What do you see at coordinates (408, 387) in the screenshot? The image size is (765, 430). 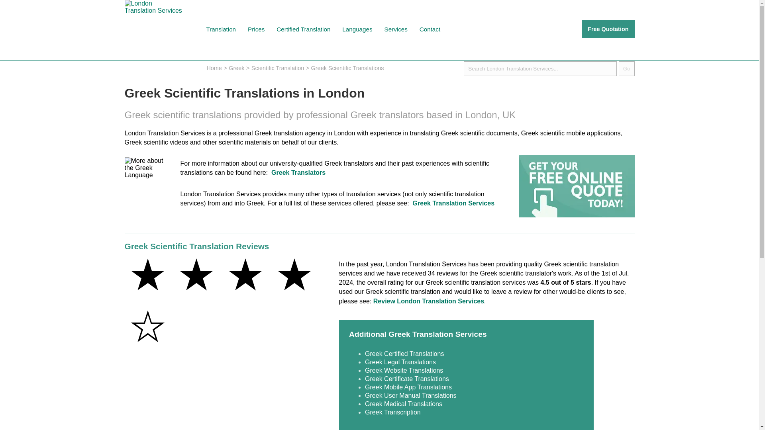 I see `Greek Mobile App Translations` at bounding box center [408, 387].